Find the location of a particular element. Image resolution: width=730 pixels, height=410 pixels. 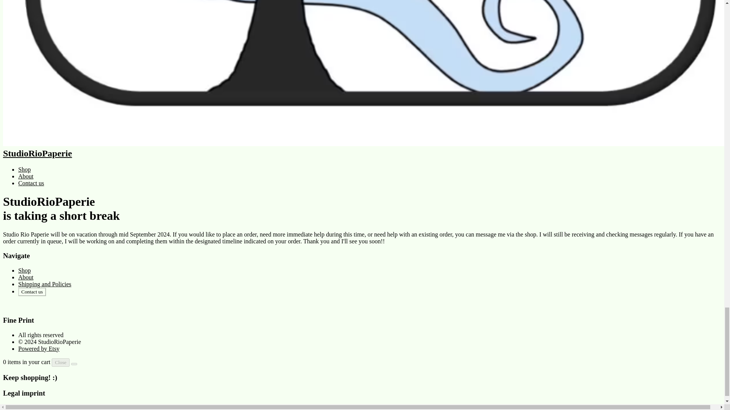

Contact us is located at coordinates (32, 292).